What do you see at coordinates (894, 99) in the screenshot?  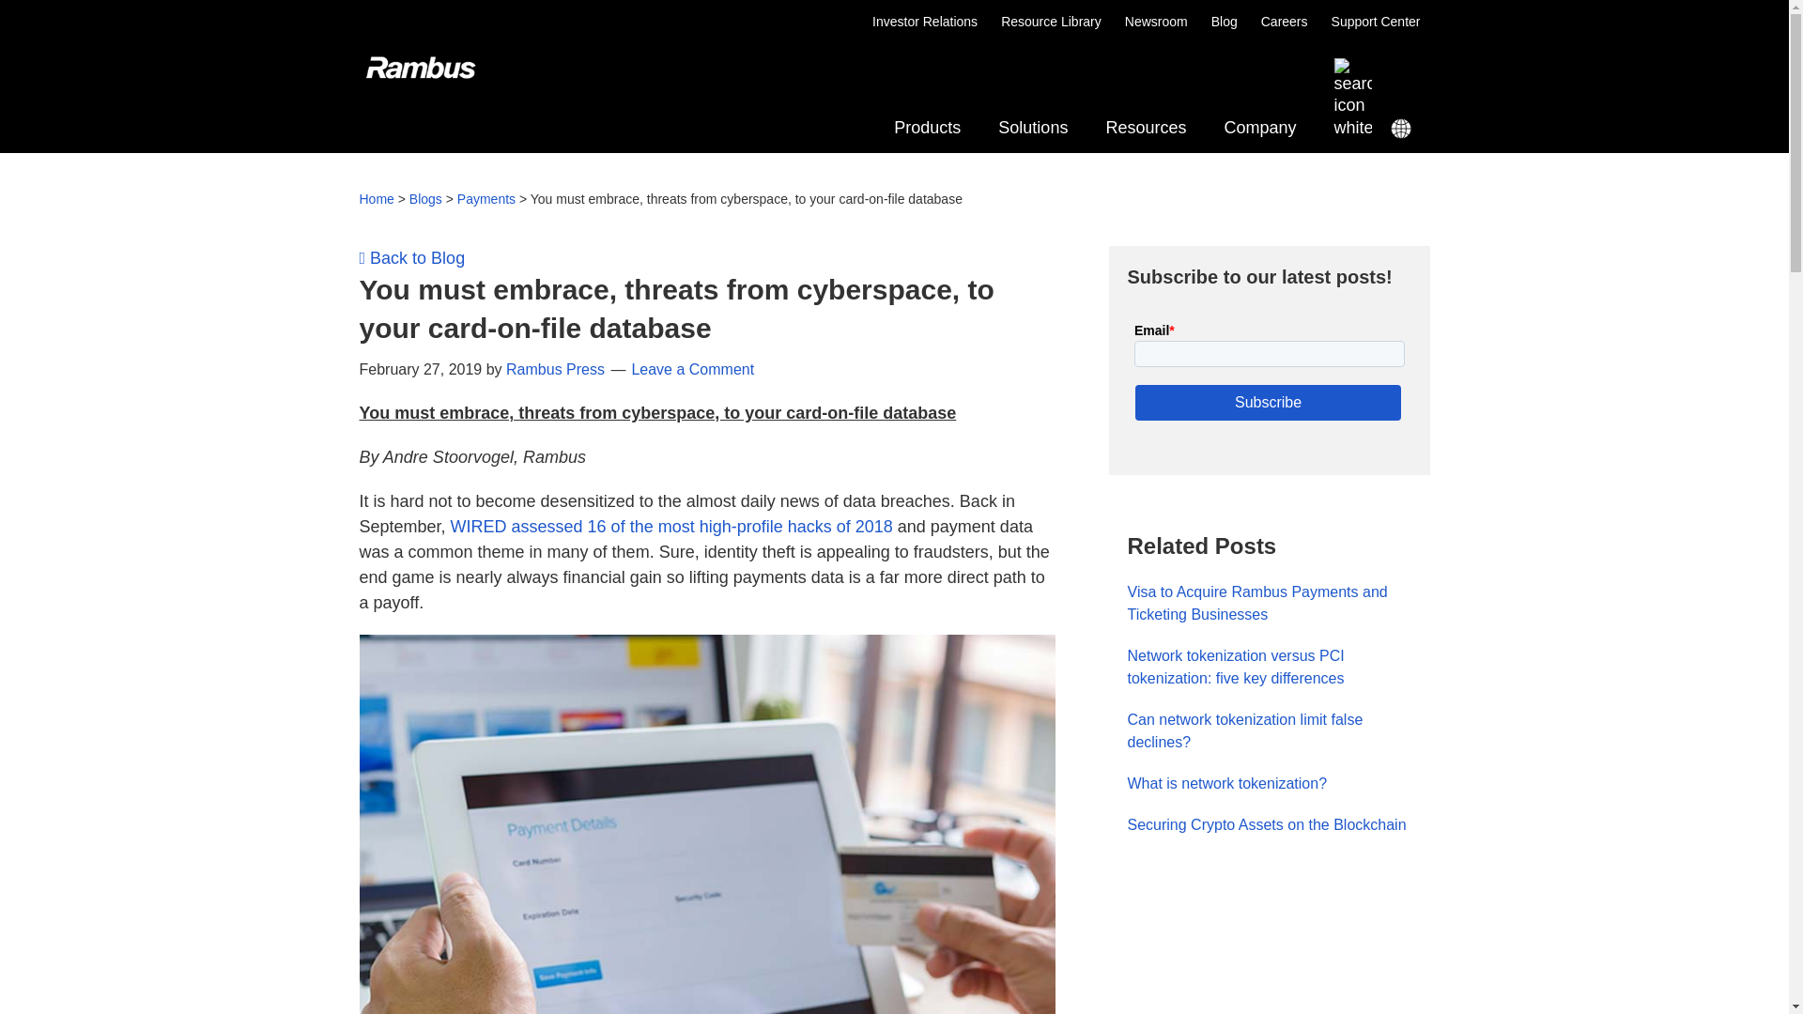 I see `Resource Library` at bounding box center [894, 99].